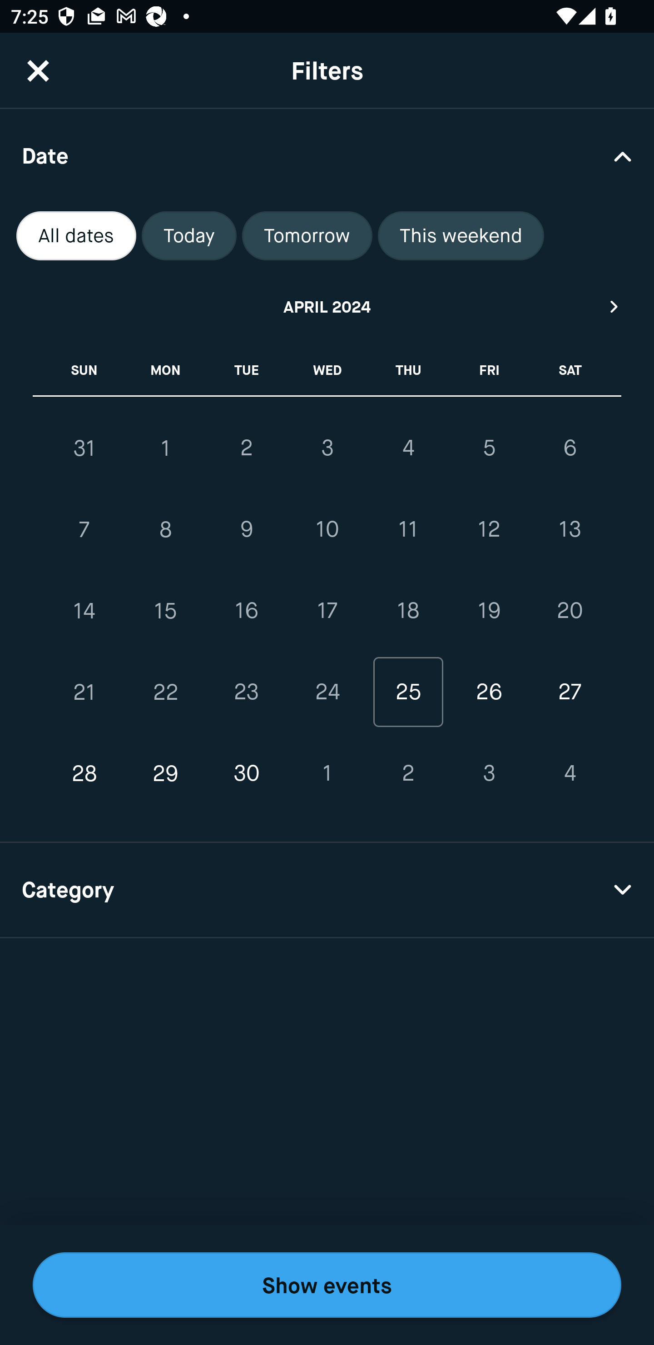 The width and height of the screenshot is (654, 1345). Describe the element at coordinates (408, 611) in the screenshot. I see `18` at that location.